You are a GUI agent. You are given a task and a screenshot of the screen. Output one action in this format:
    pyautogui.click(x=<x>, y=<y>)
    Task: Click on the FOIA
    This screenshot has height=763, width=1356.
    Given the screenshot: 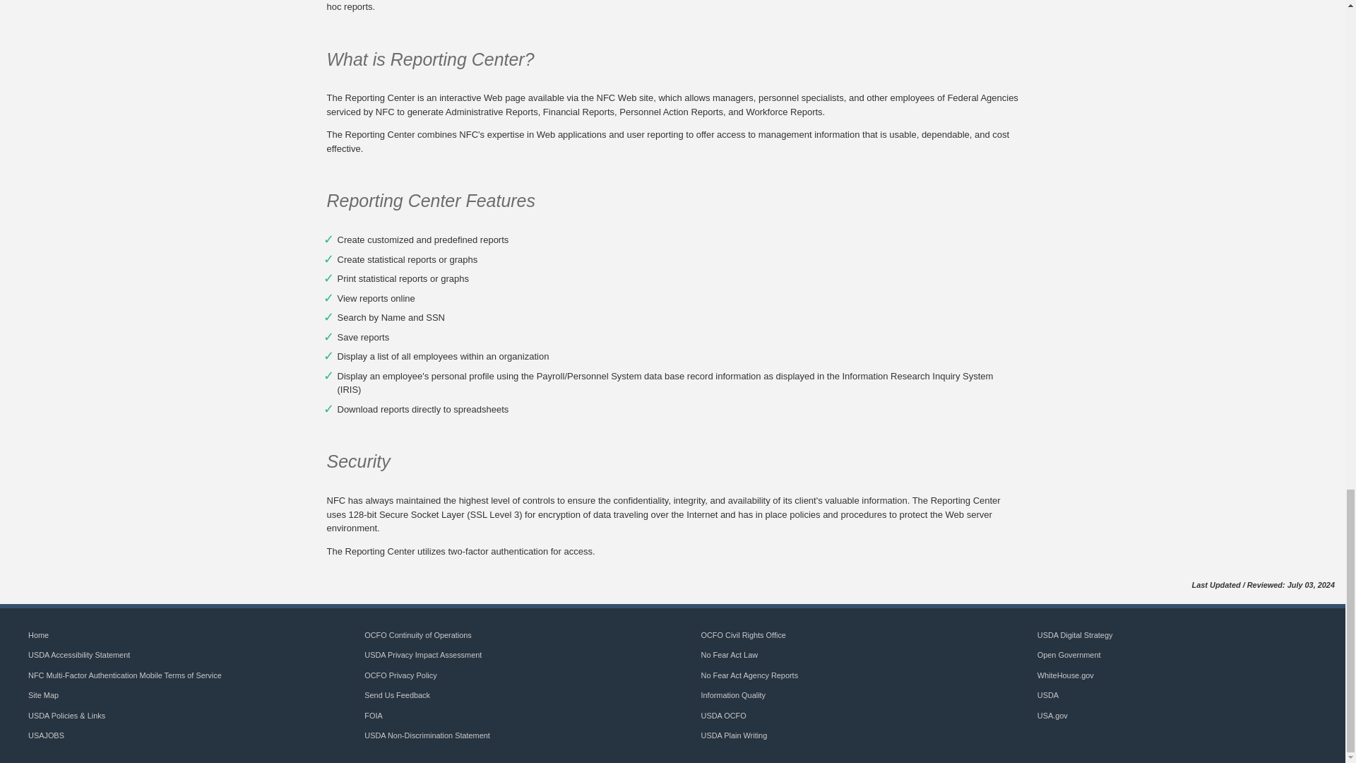 What is the action you would take?
    pyautogui.click(x=373, y=715)
    